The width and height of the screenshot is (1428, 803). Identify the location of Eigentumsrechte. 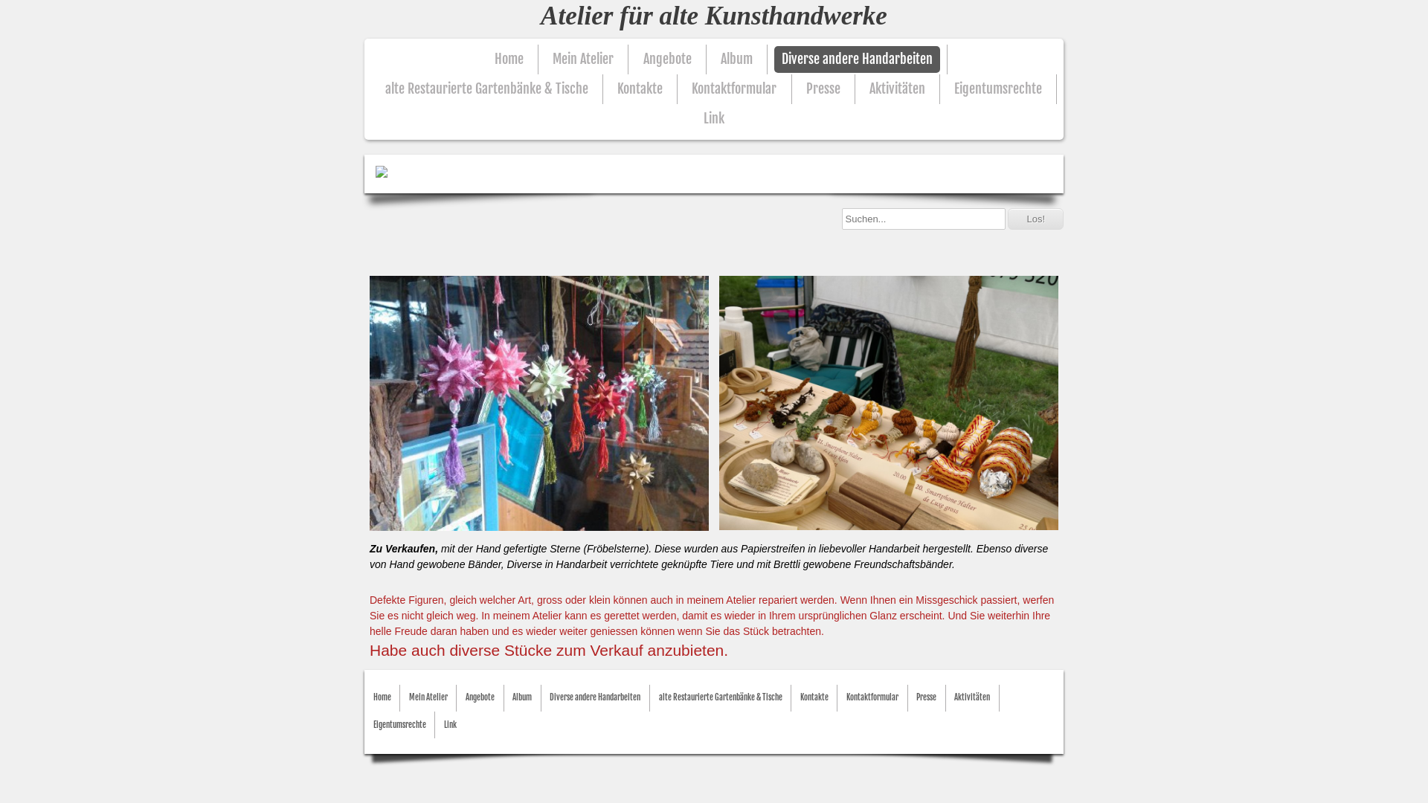
(400, 726).